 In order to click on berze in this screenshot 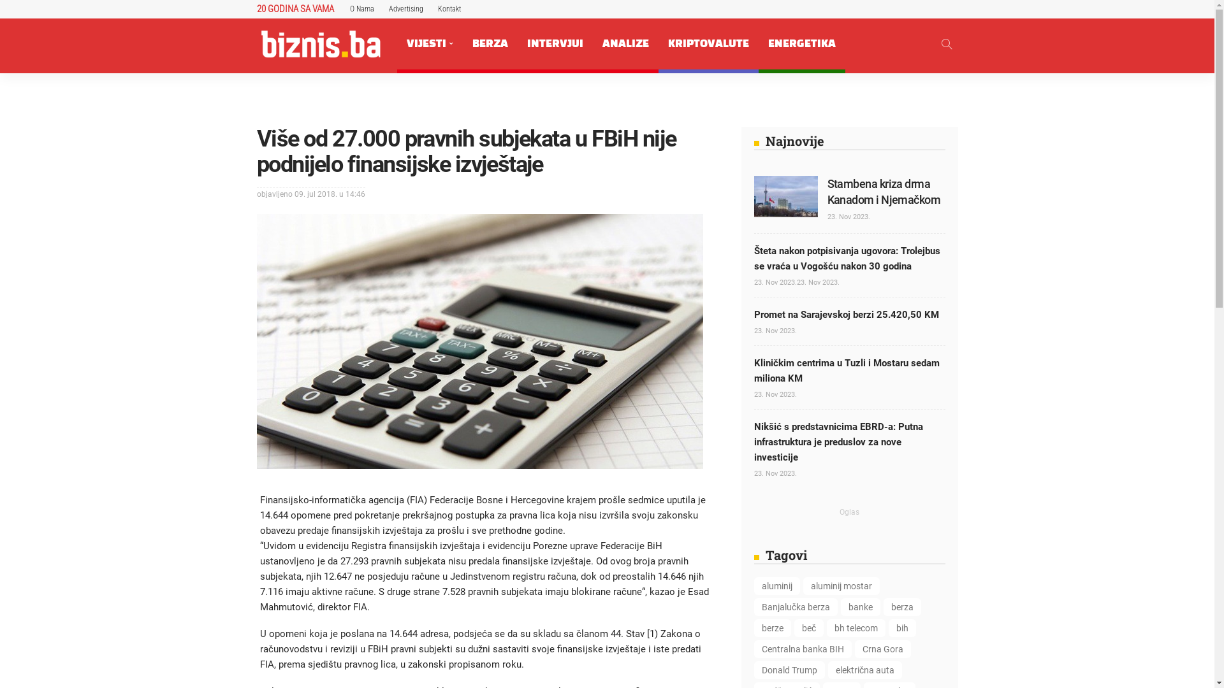, I will do `click(772, 628)`.